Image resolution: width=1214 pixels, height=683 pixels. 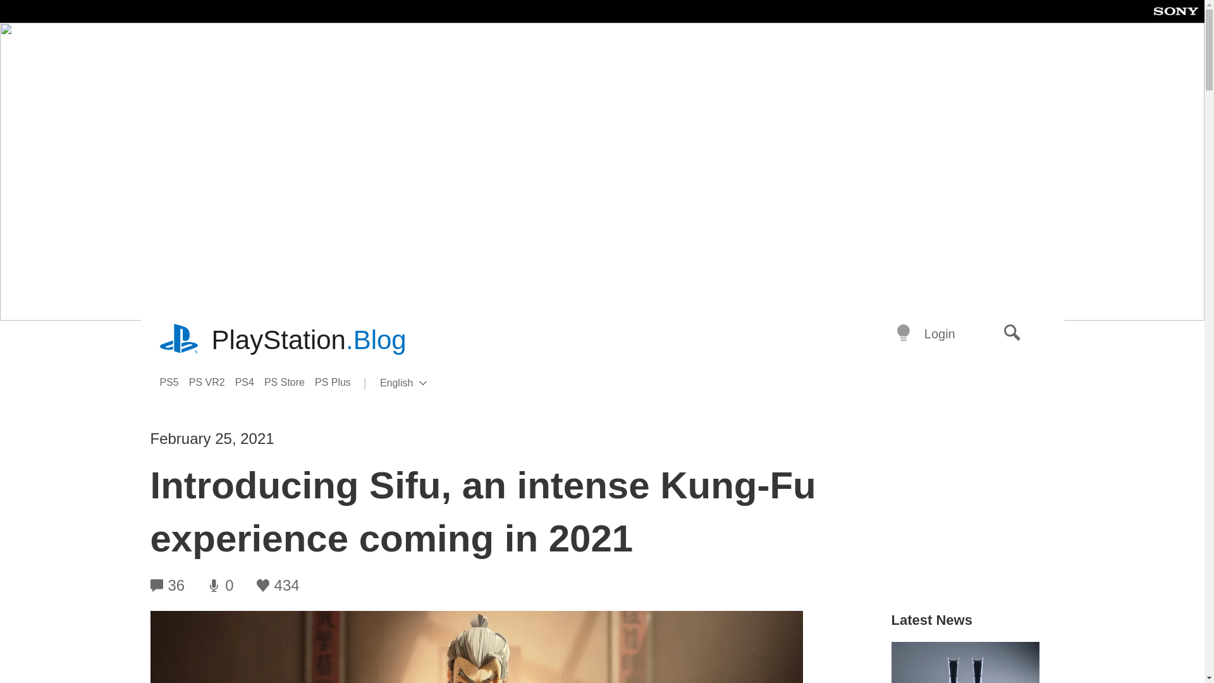 I want to click on Search, so click(x=1012, y=334).